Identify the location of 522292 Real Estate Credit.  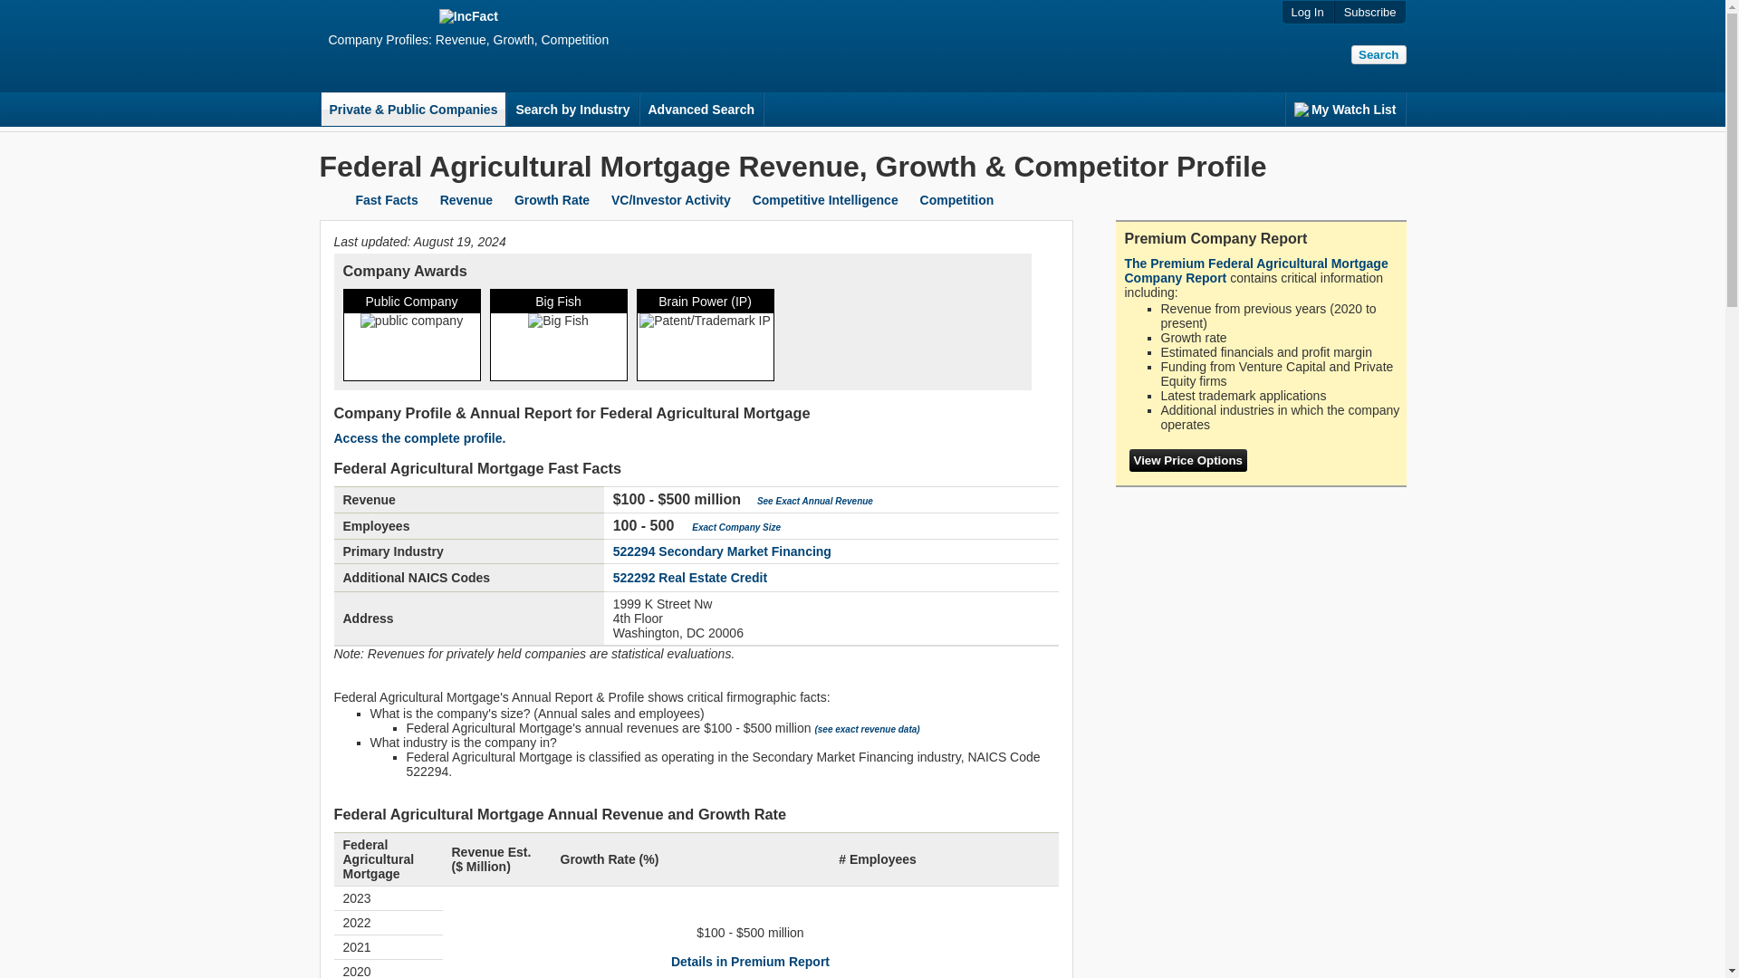
(690, 577).